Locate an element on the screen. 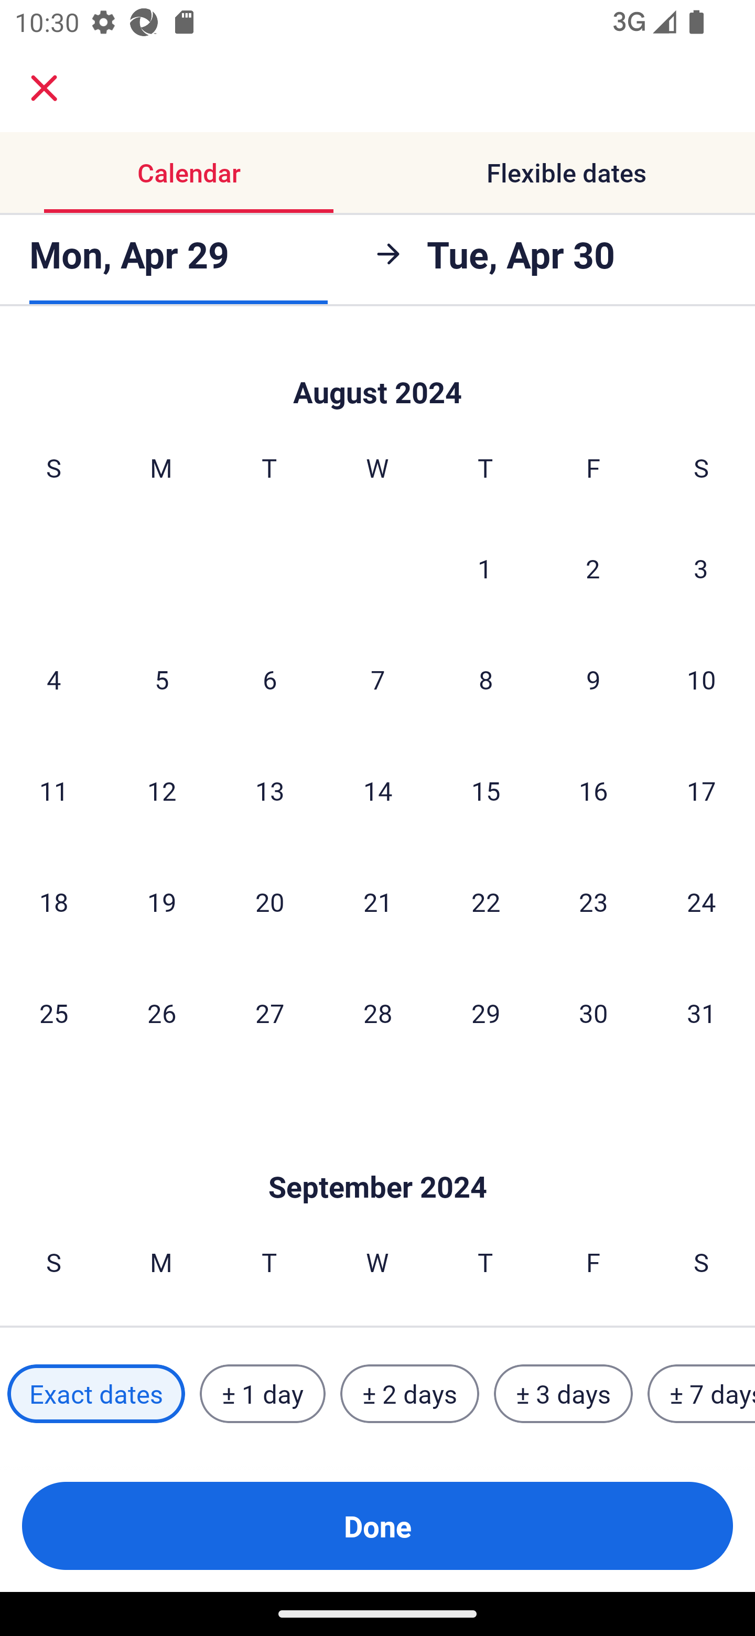  6 Tuesday, August 6, 2024 is located at coordinates (269, 679).